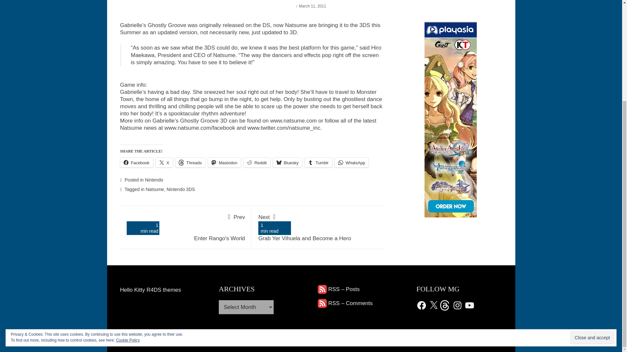 The image size is (627, 352). Describe the element at coordinates (257, 162) in the screenshot. I see `Click to share on Reddit` at that location.